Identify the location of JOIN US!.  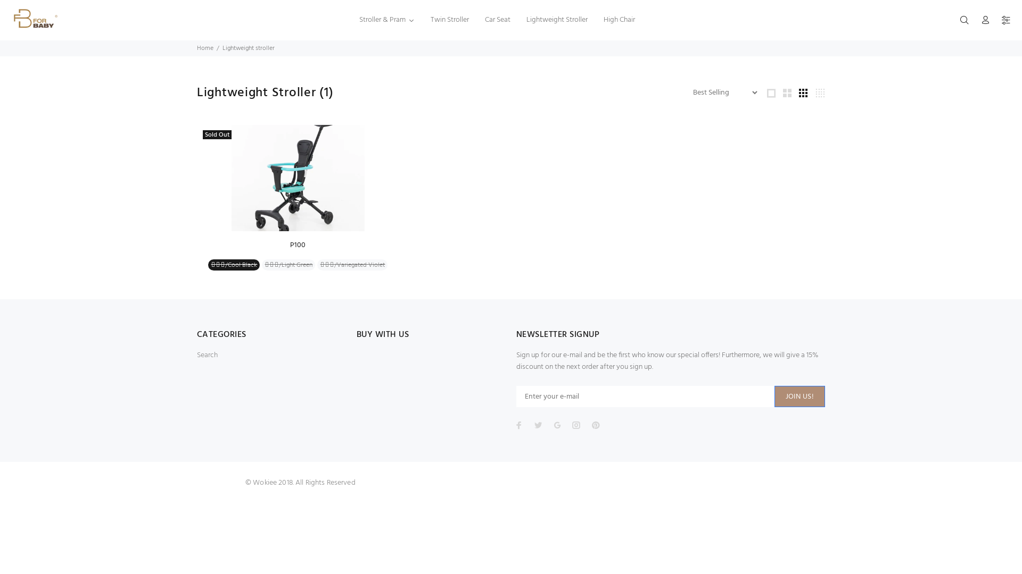
(800, 396).